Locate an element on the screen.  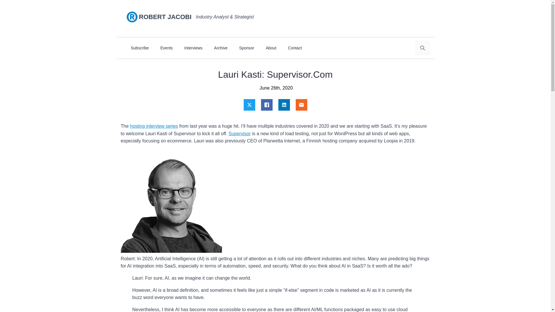
hosting interview series is located at coordinates (154, 126).